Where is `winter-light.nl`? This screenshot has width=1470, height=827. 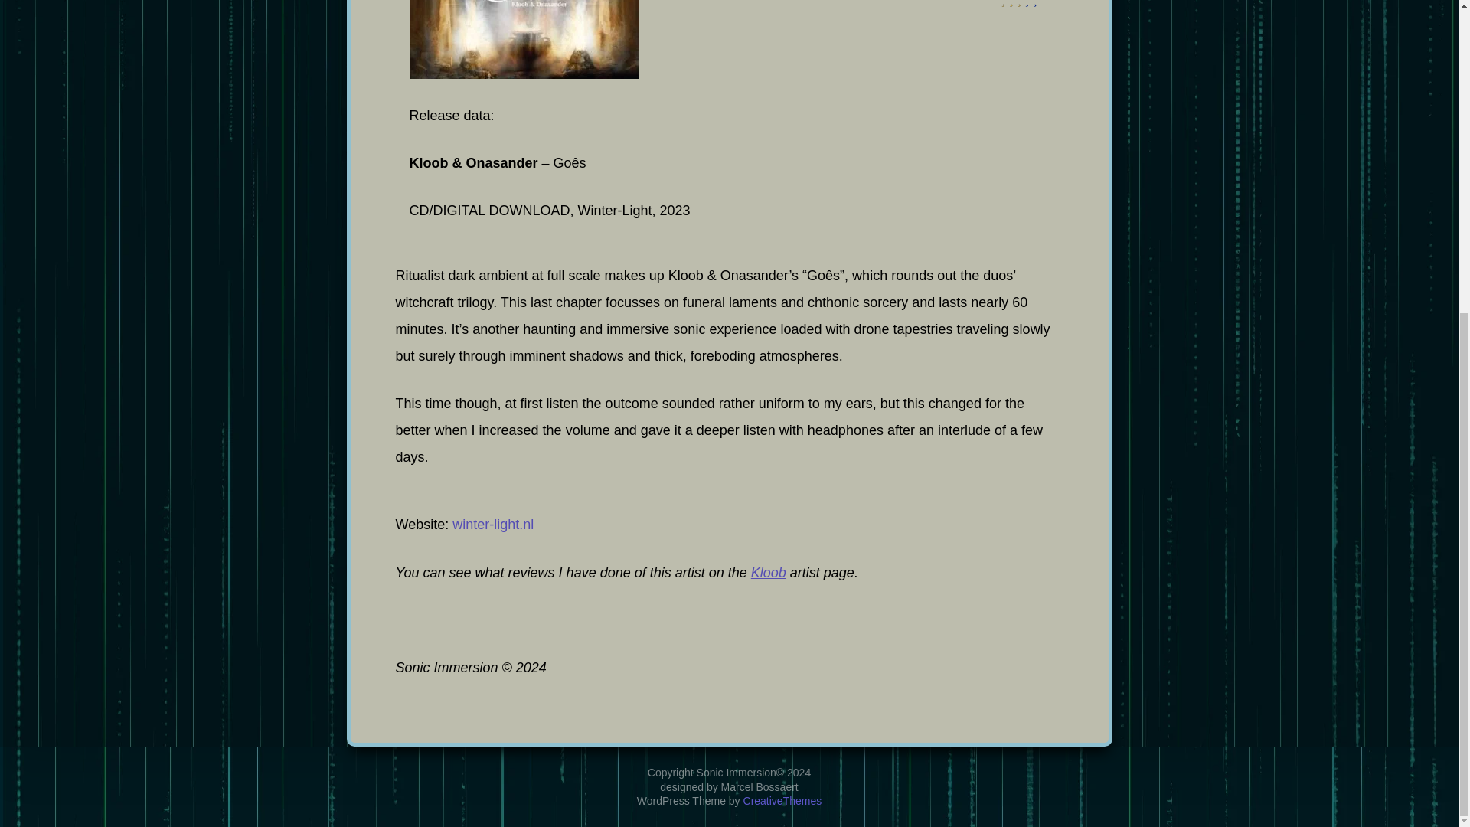
winter-light.nl is located at coordinates (493, 525).